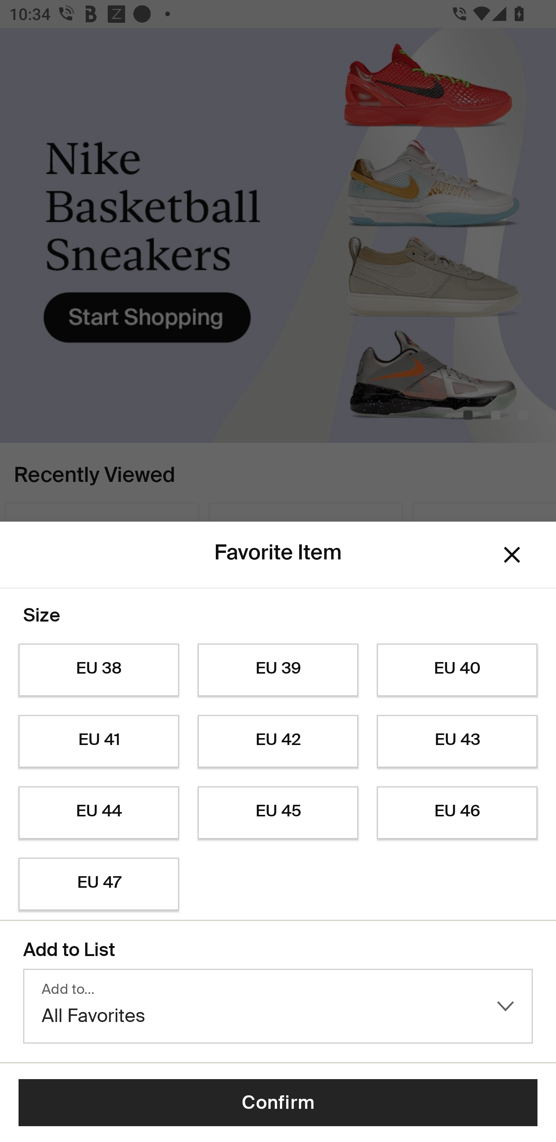 The height and width of the screenshot is (1142, 556). I want to click on EU 44, so click(98, 813).